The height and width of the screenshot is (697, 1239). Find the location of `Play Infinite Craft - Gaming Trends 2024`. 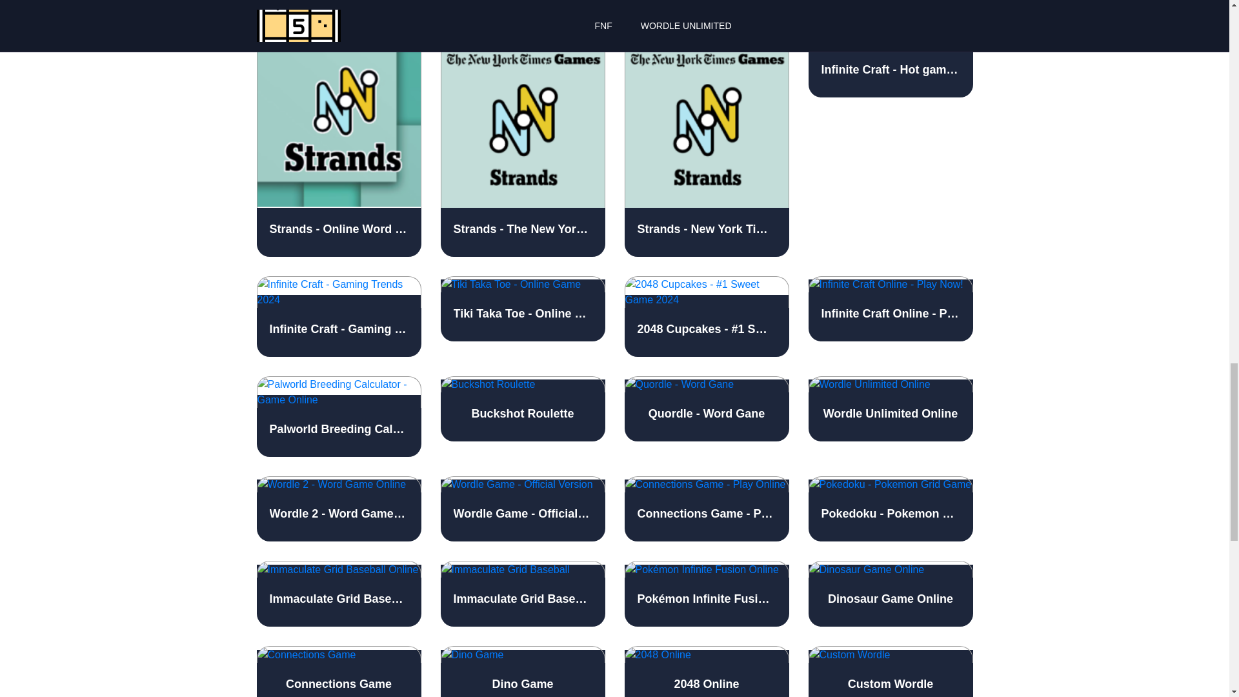

Play Infinite Craft - Gaming Trends 2024 is located at coordinates (338, 316).